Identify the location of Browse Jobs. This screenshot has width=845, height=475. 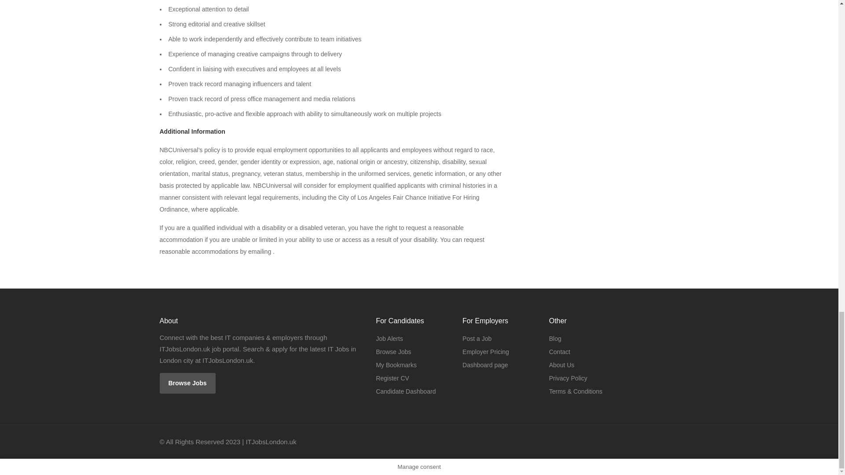
(187, 383).